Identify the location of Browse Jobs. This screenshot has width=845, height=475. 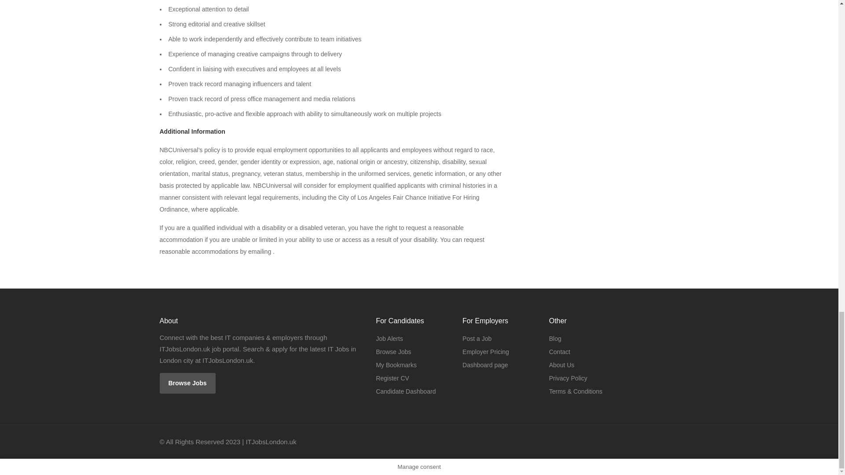
(187, 383).